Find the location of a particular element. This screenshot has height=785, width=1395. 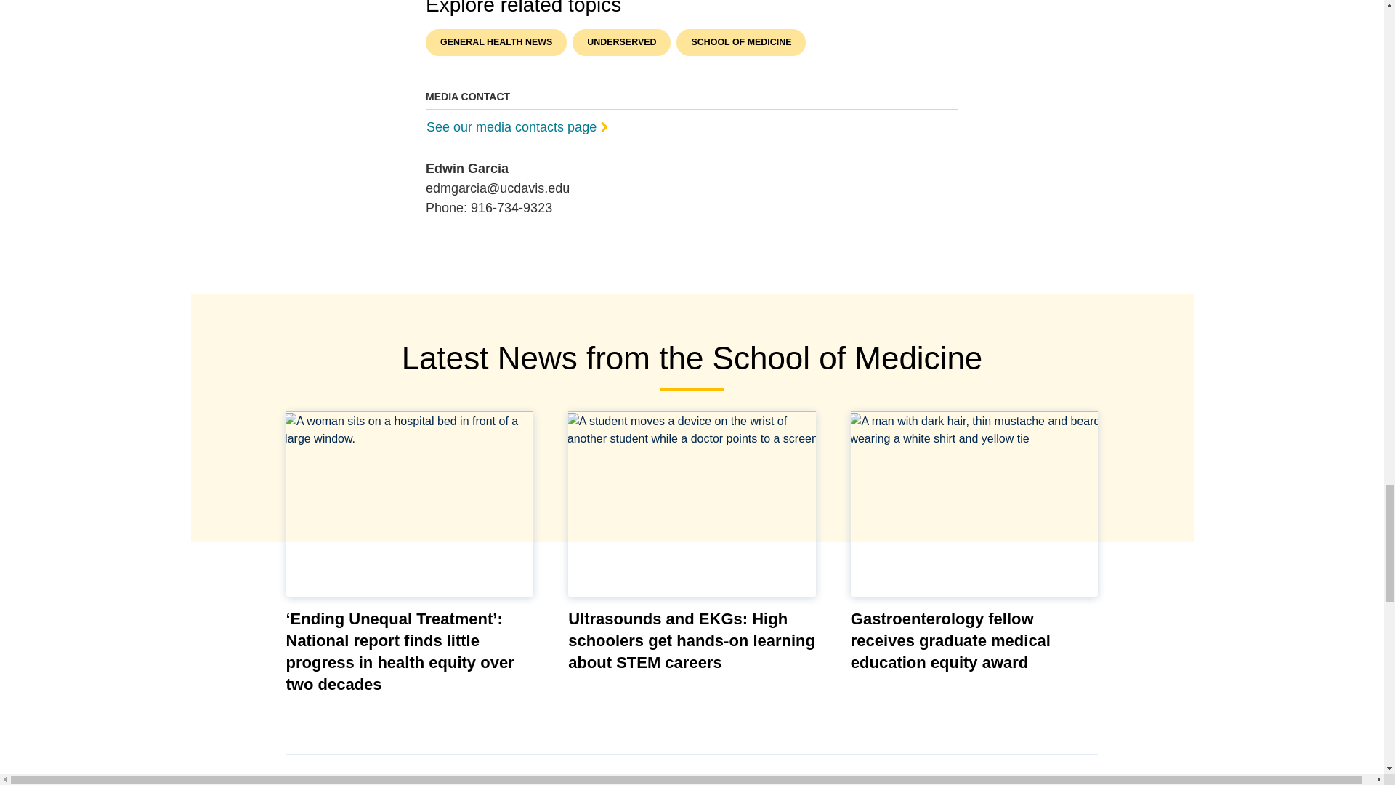

News Contacts is located at coordinates (689, 125).